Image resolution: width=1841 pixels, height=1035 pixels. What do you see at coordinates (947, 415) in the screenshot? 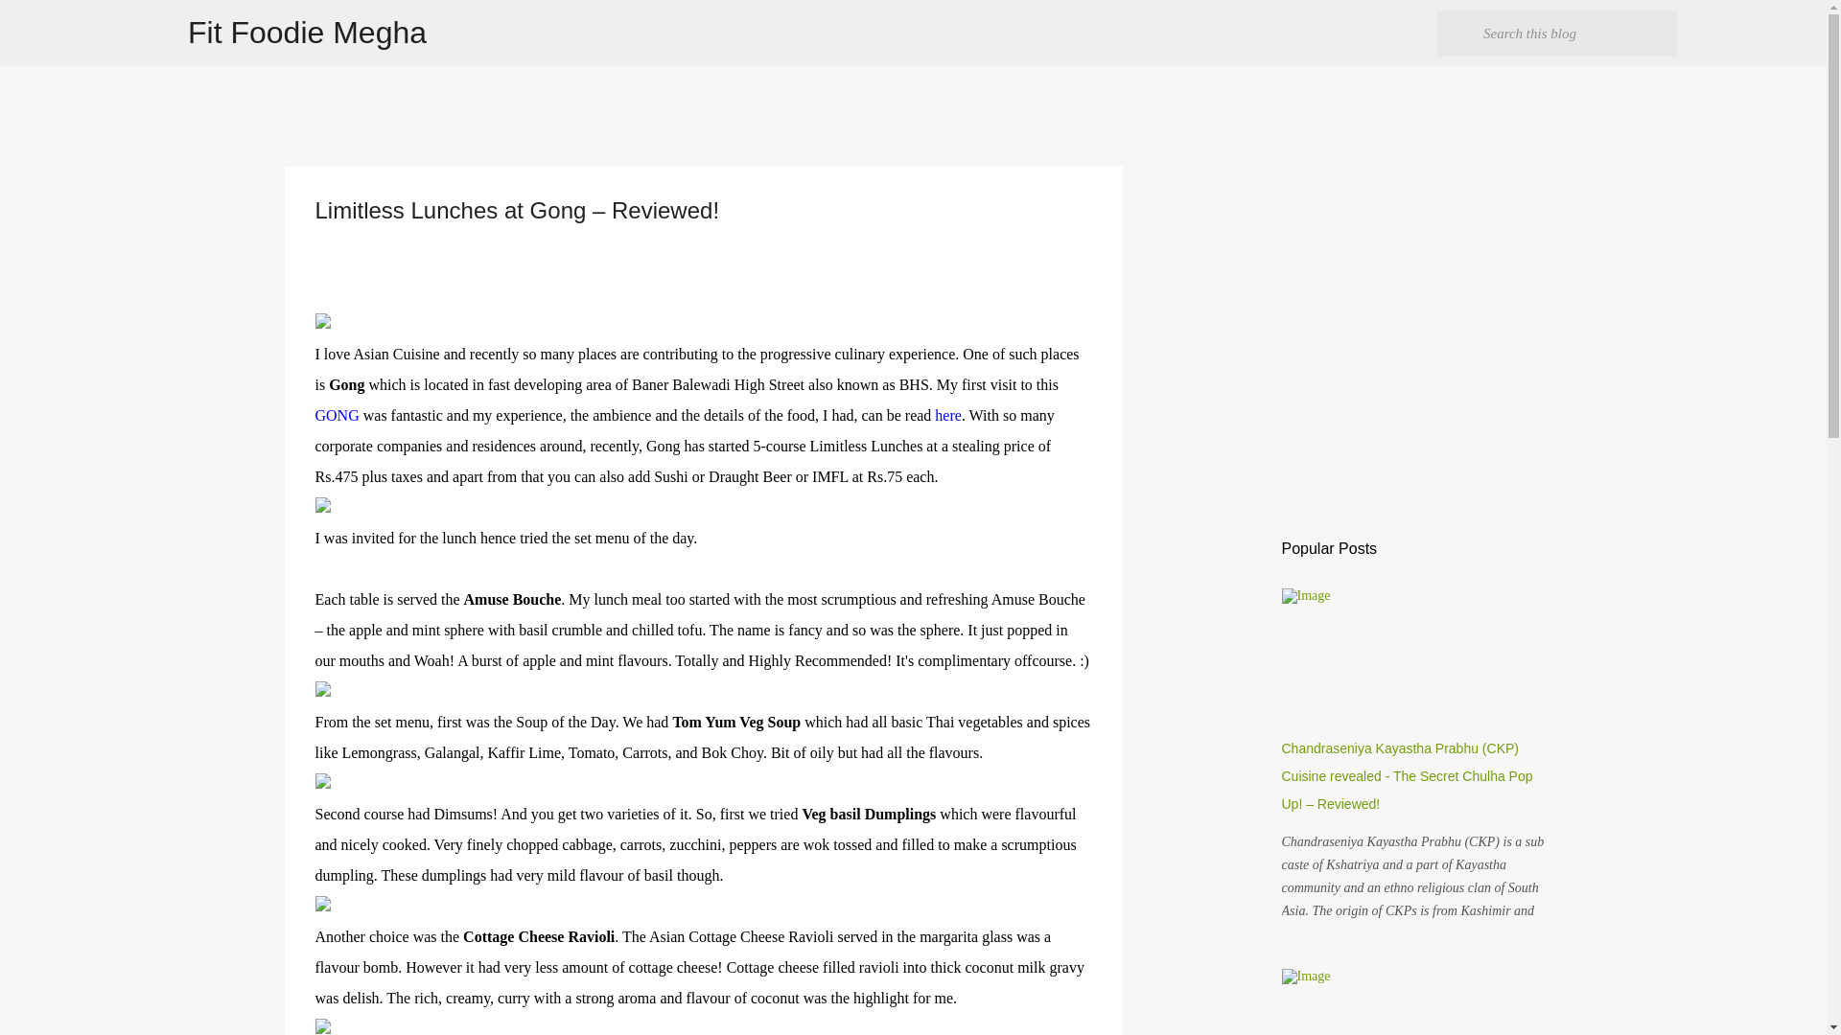
I see `here` at bounding box center [947, 415].